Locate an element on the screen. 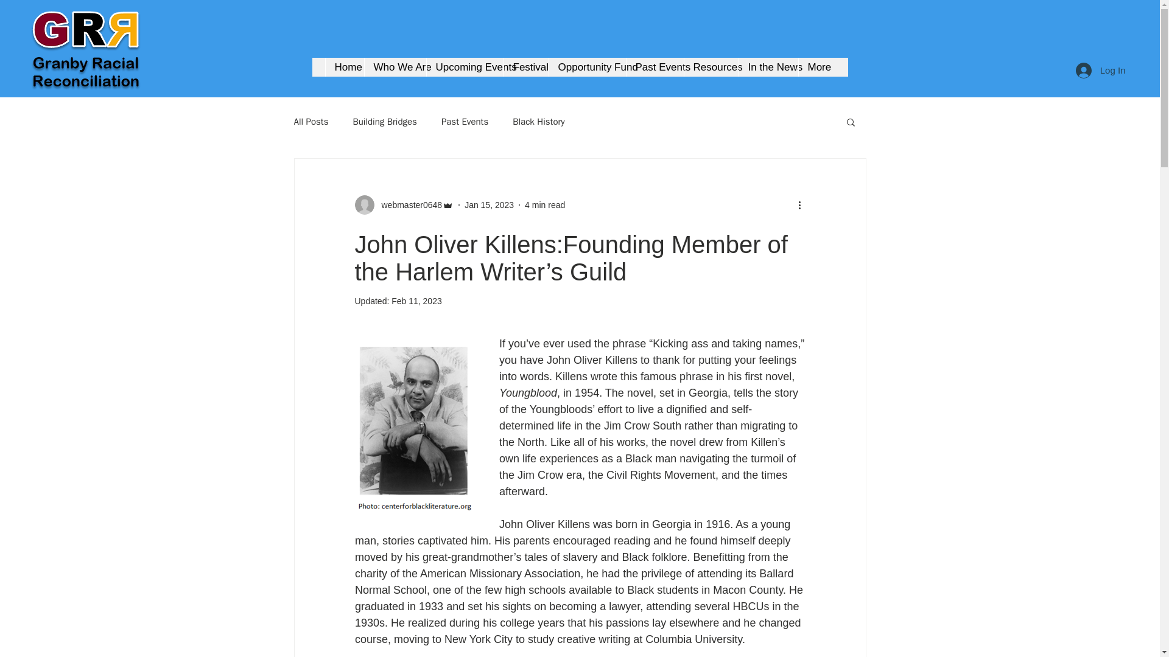  Opportunity Fund is located at coordinates (587, 67).